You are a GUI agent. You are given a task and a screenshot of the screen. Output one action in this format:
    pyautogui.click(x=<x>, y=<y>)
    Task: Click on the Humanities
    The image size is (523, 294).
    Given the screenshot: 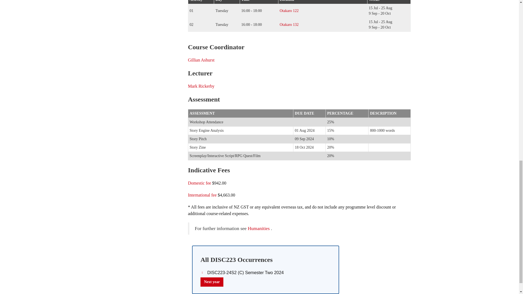 What is the action you would take?
    pyautogui.click(x=259, y=228)
    